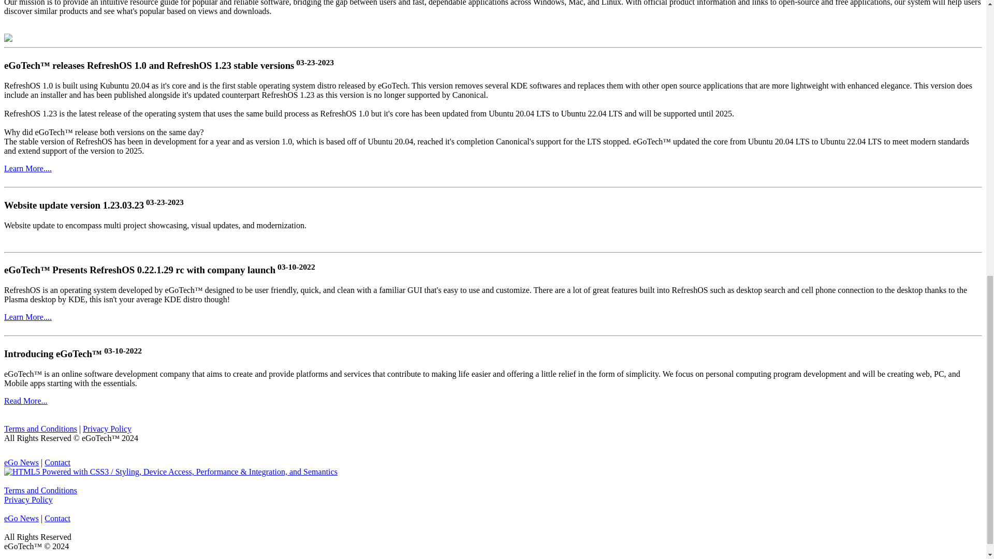  What do you see at coordinates (107, 429) in the screenshot?
I see `Privacy Policy` at bounding box center [107, 429].